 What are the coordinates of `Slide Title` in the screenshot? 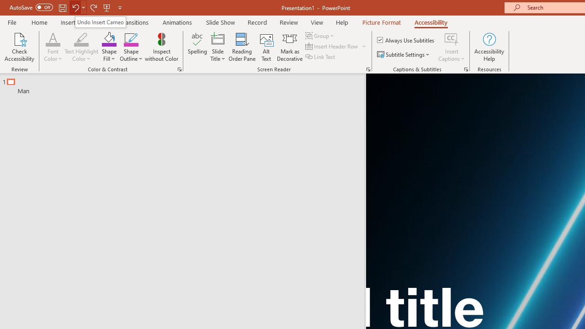 It's located at (218, 47).